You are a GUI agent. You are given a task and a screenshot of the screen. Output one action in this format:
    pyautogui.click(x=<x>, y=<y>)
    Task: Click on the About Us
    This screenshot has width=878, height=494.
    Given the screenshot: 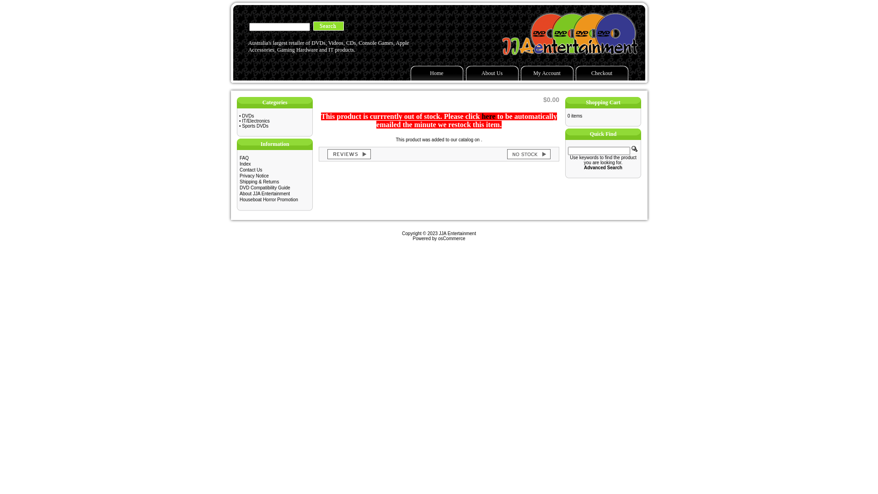 What is the action you would take?
    pyautogui.click(x=492, y=73)
    